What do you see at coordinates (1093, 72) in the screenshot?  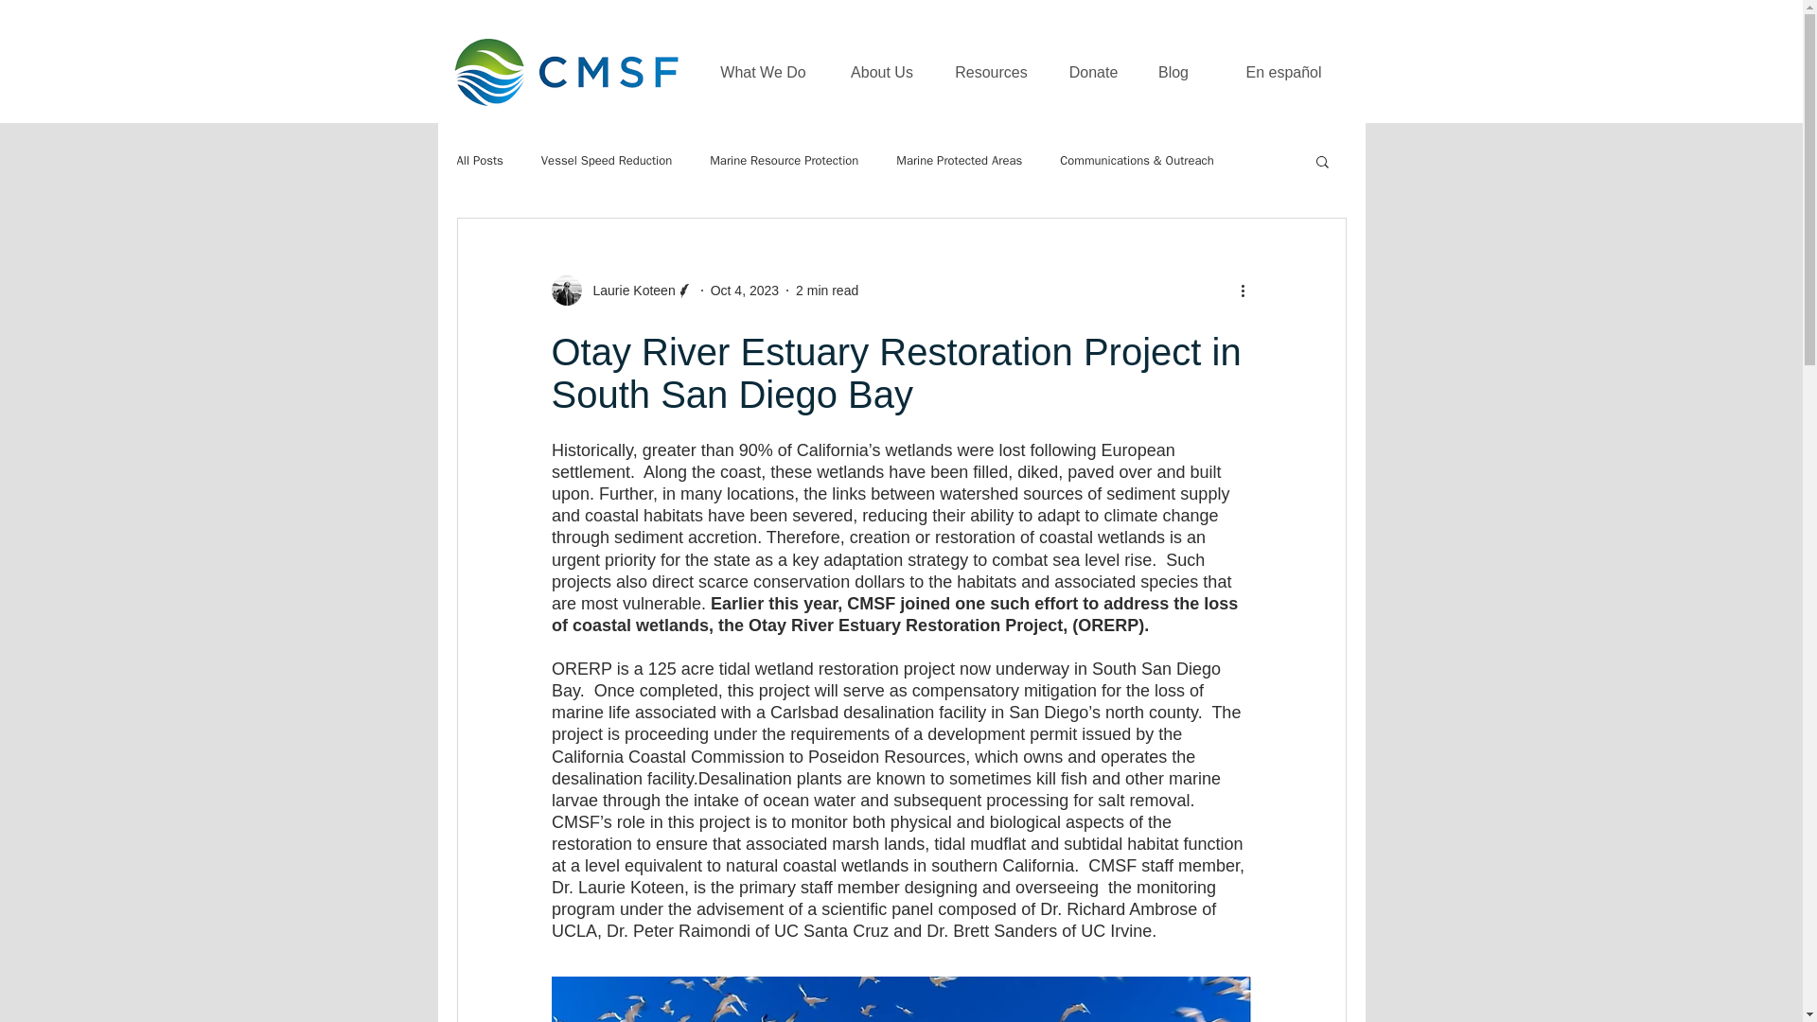 I see `Donate` at bounding box center [1093, 72].